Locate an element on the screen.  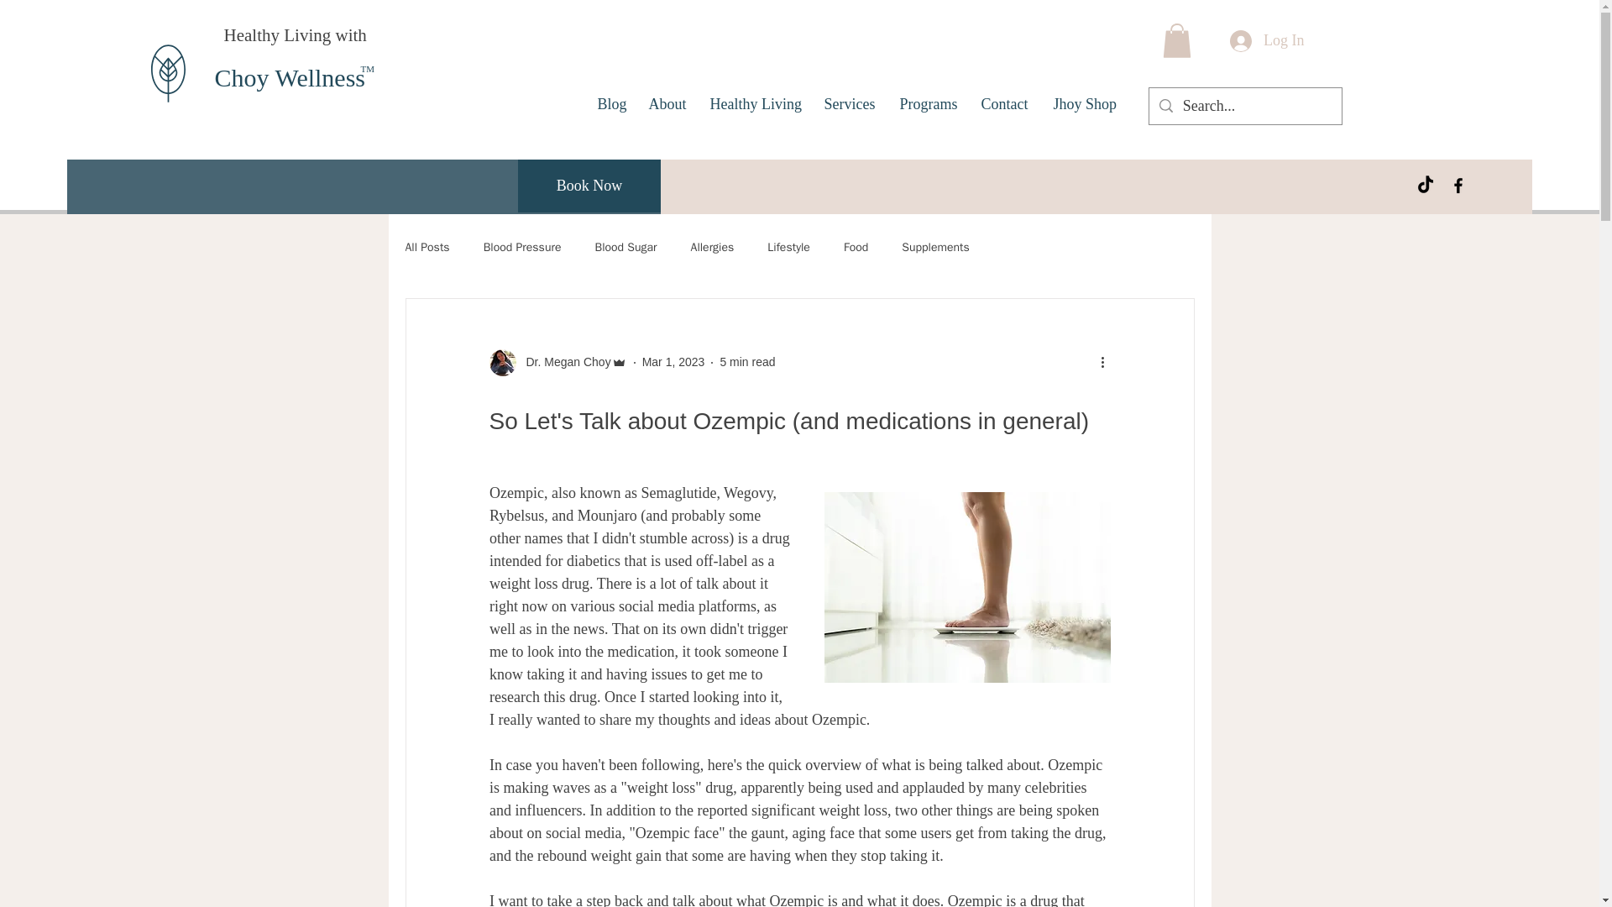
Dr. Megan Choy is located at coordinates (557, 363).